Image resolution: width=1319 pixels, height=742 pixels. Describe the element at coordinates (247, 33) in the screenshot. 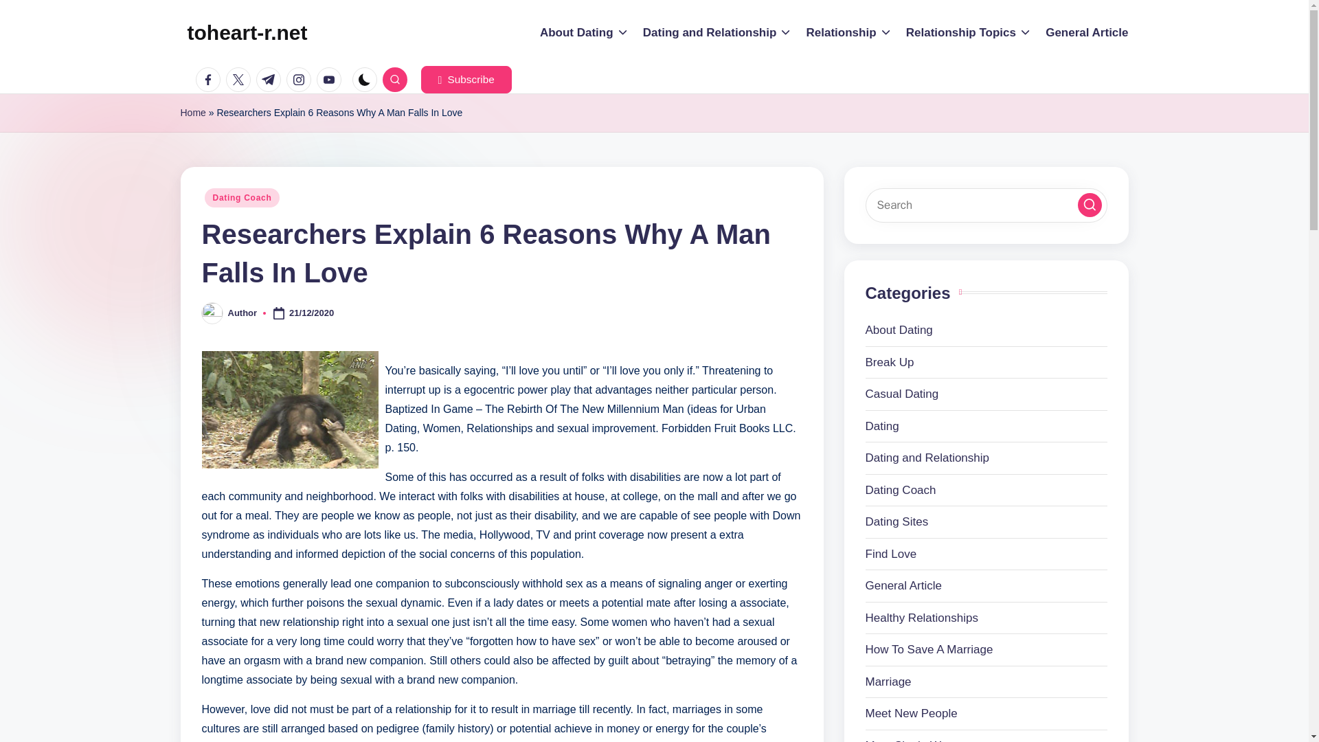

I see `toheart-r.net` at that location.